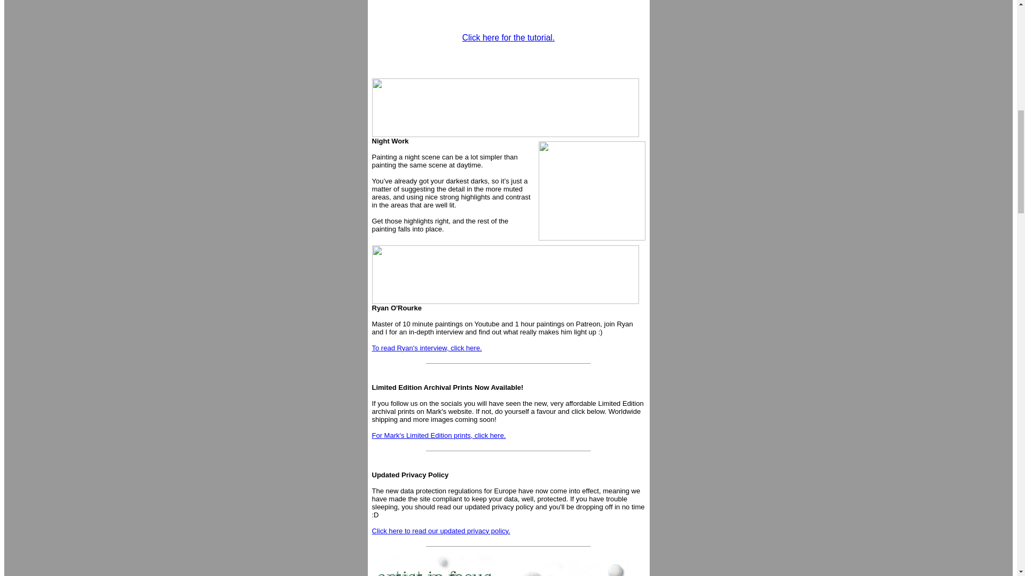 The height and width of the screenshot is (576, 1025). What do you see at coordinates (396, 308) in the screenshot?
I see `Ryan O'Rourke` at bounding box center [396, 308].